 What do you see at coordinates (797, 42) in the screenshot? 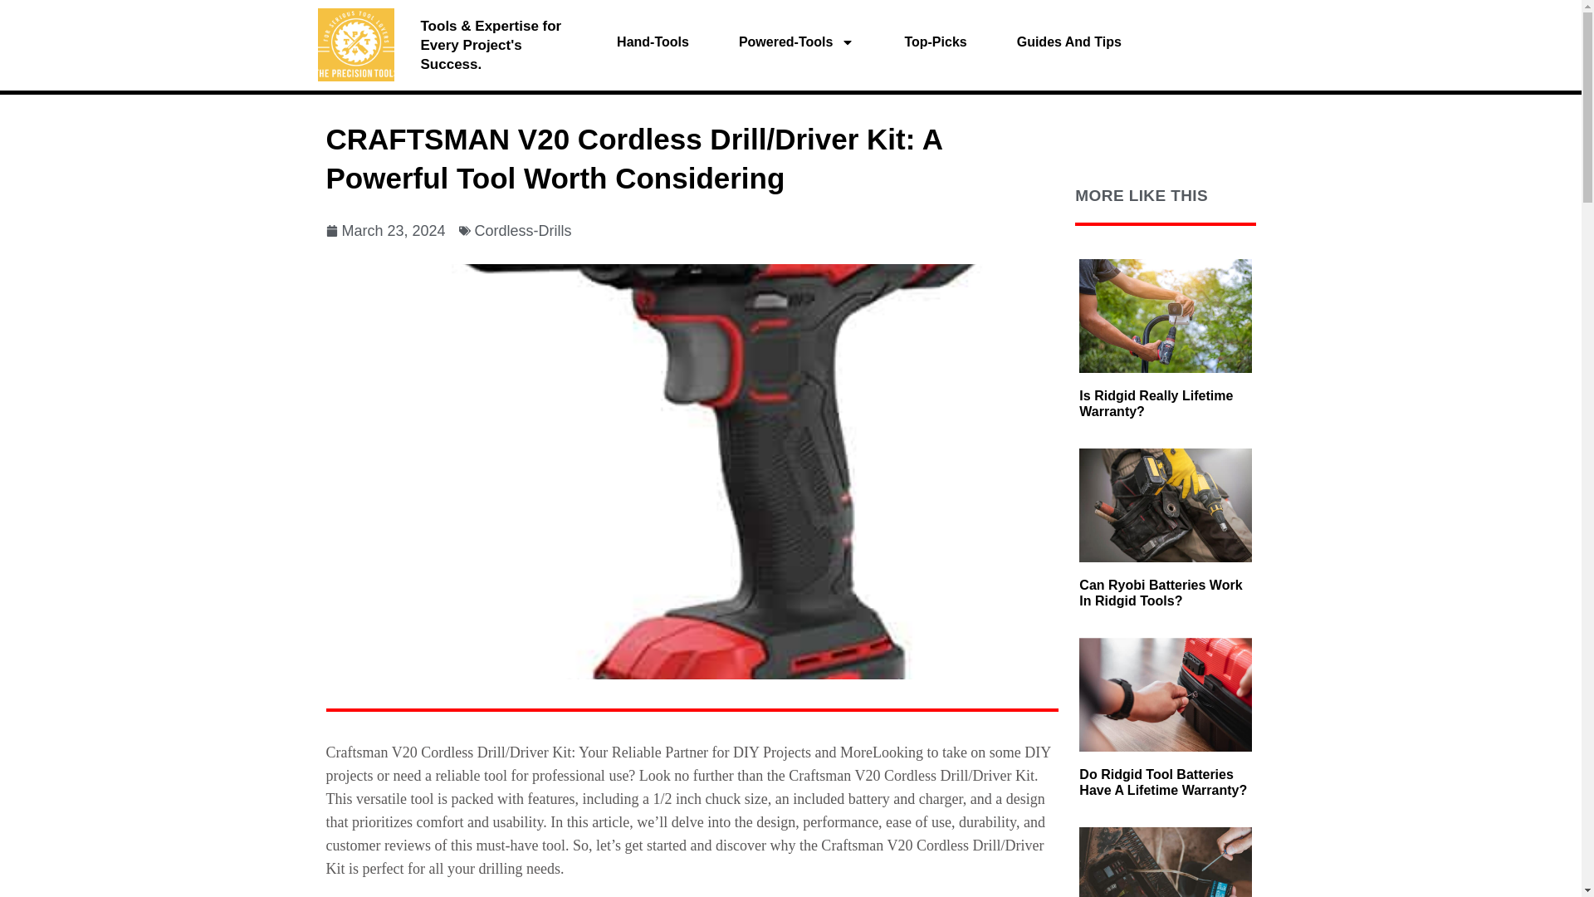
I see `Powered-Tools` at bounding box center [797, 42].